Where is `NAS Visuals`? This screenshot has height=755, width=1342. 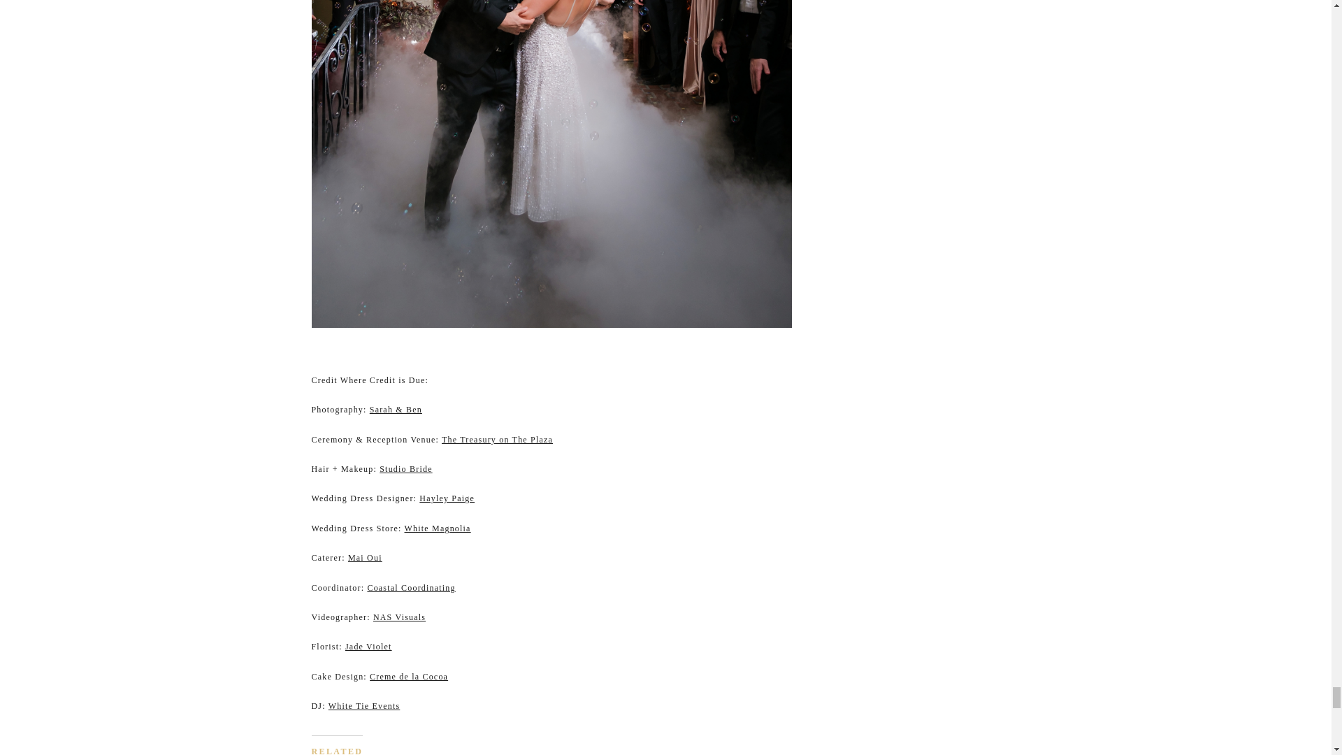
NAS Visuals is located at coordinates (398, 617).